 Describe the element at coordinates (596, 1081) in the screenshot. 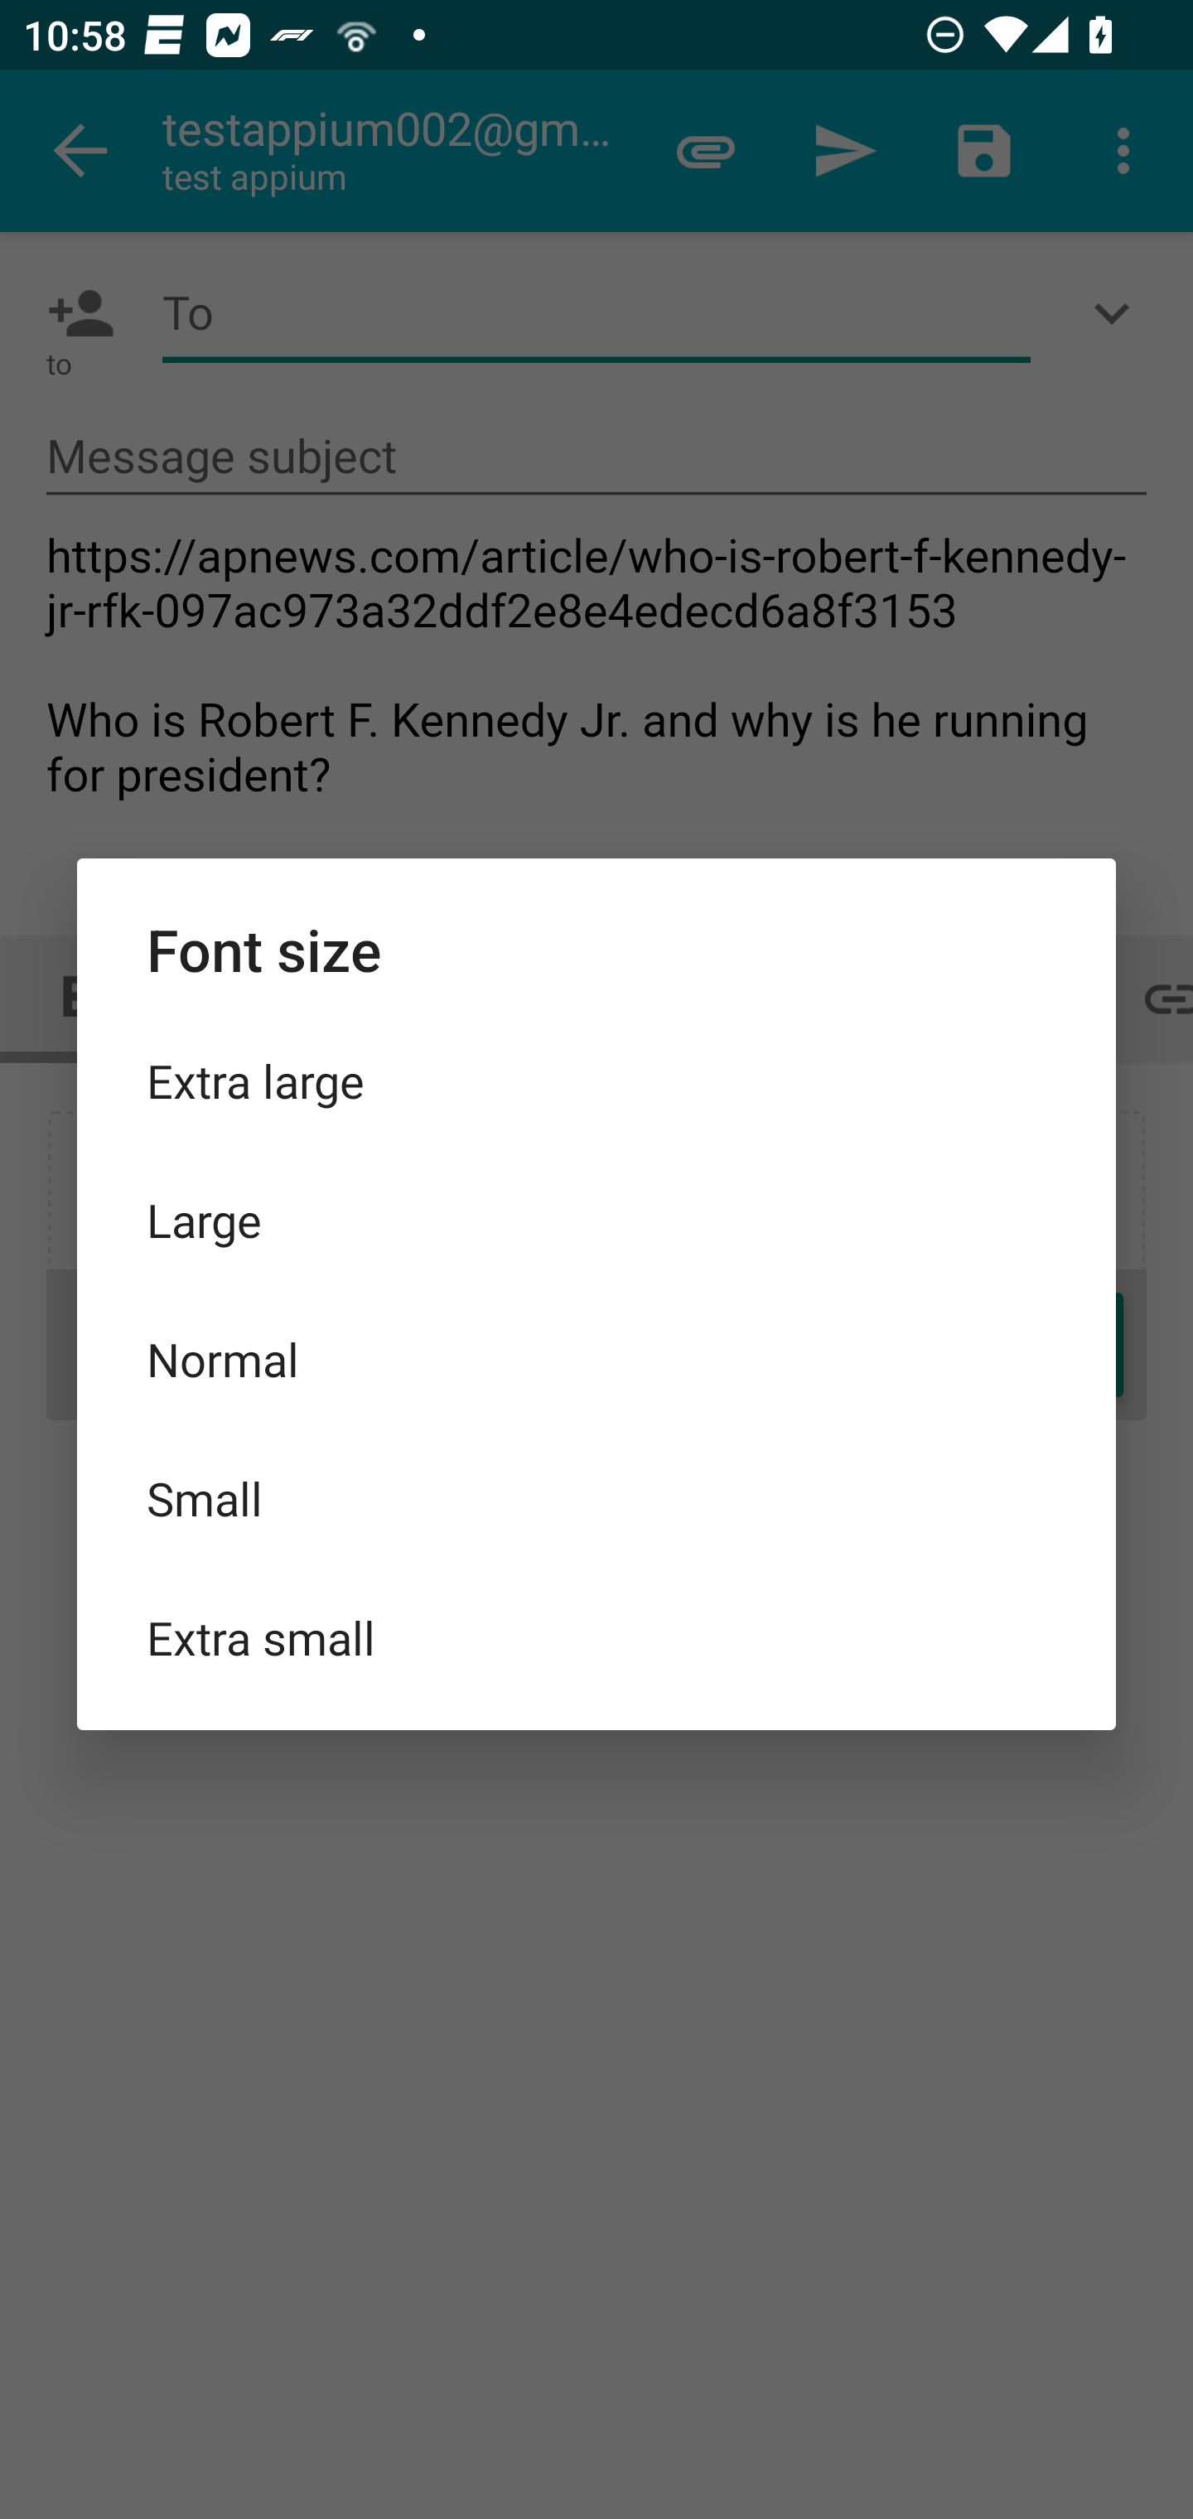

I see `Extra large` at that location.